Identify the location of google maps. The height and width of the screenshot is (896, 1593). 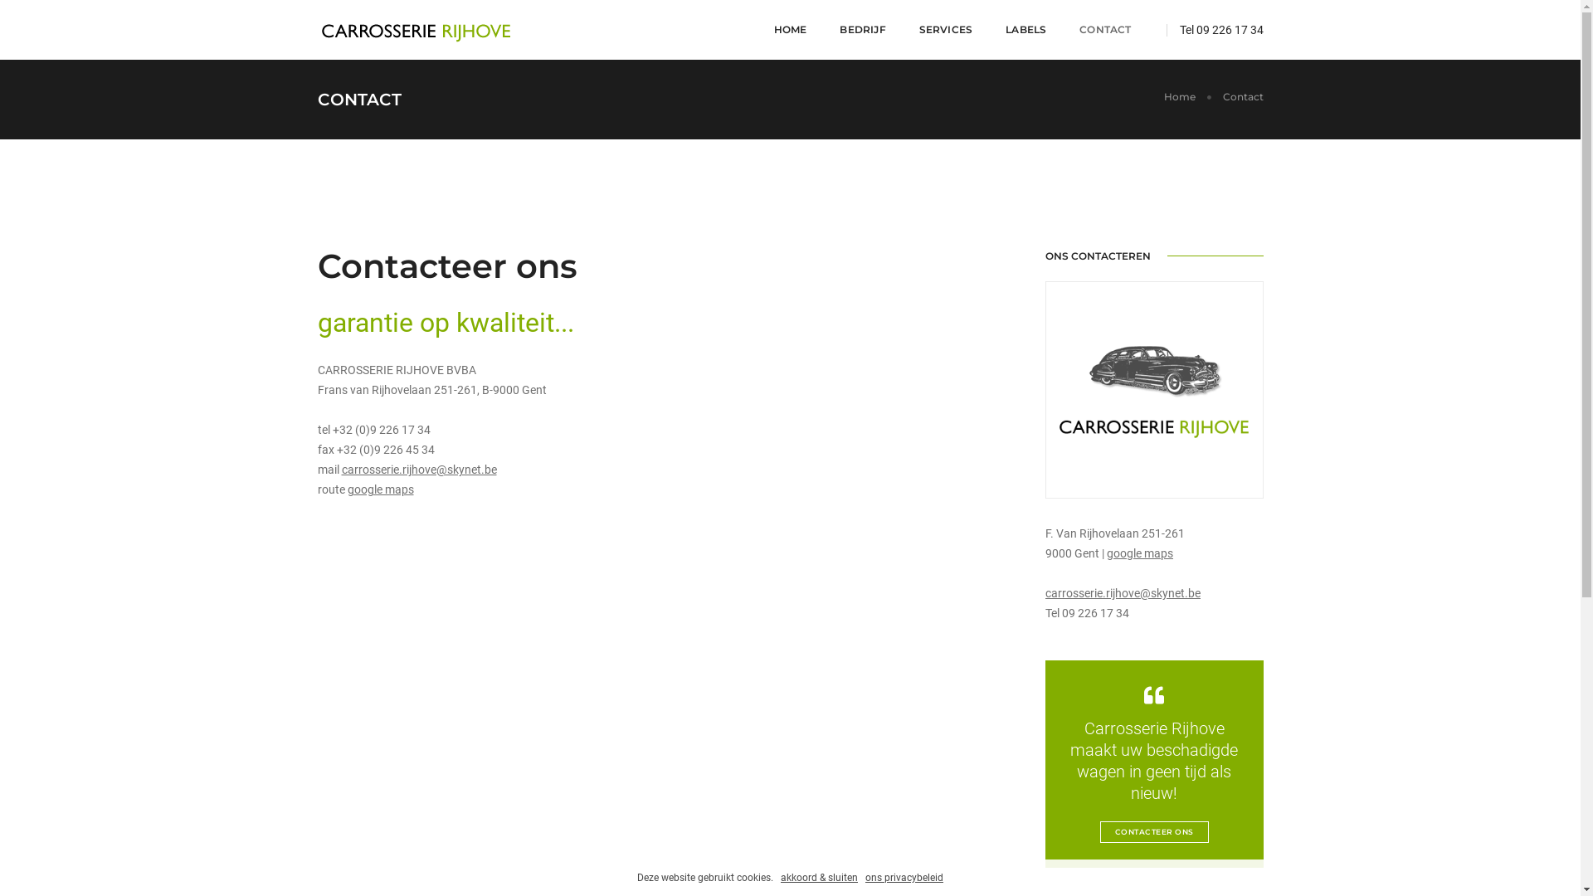
(1140, 553).